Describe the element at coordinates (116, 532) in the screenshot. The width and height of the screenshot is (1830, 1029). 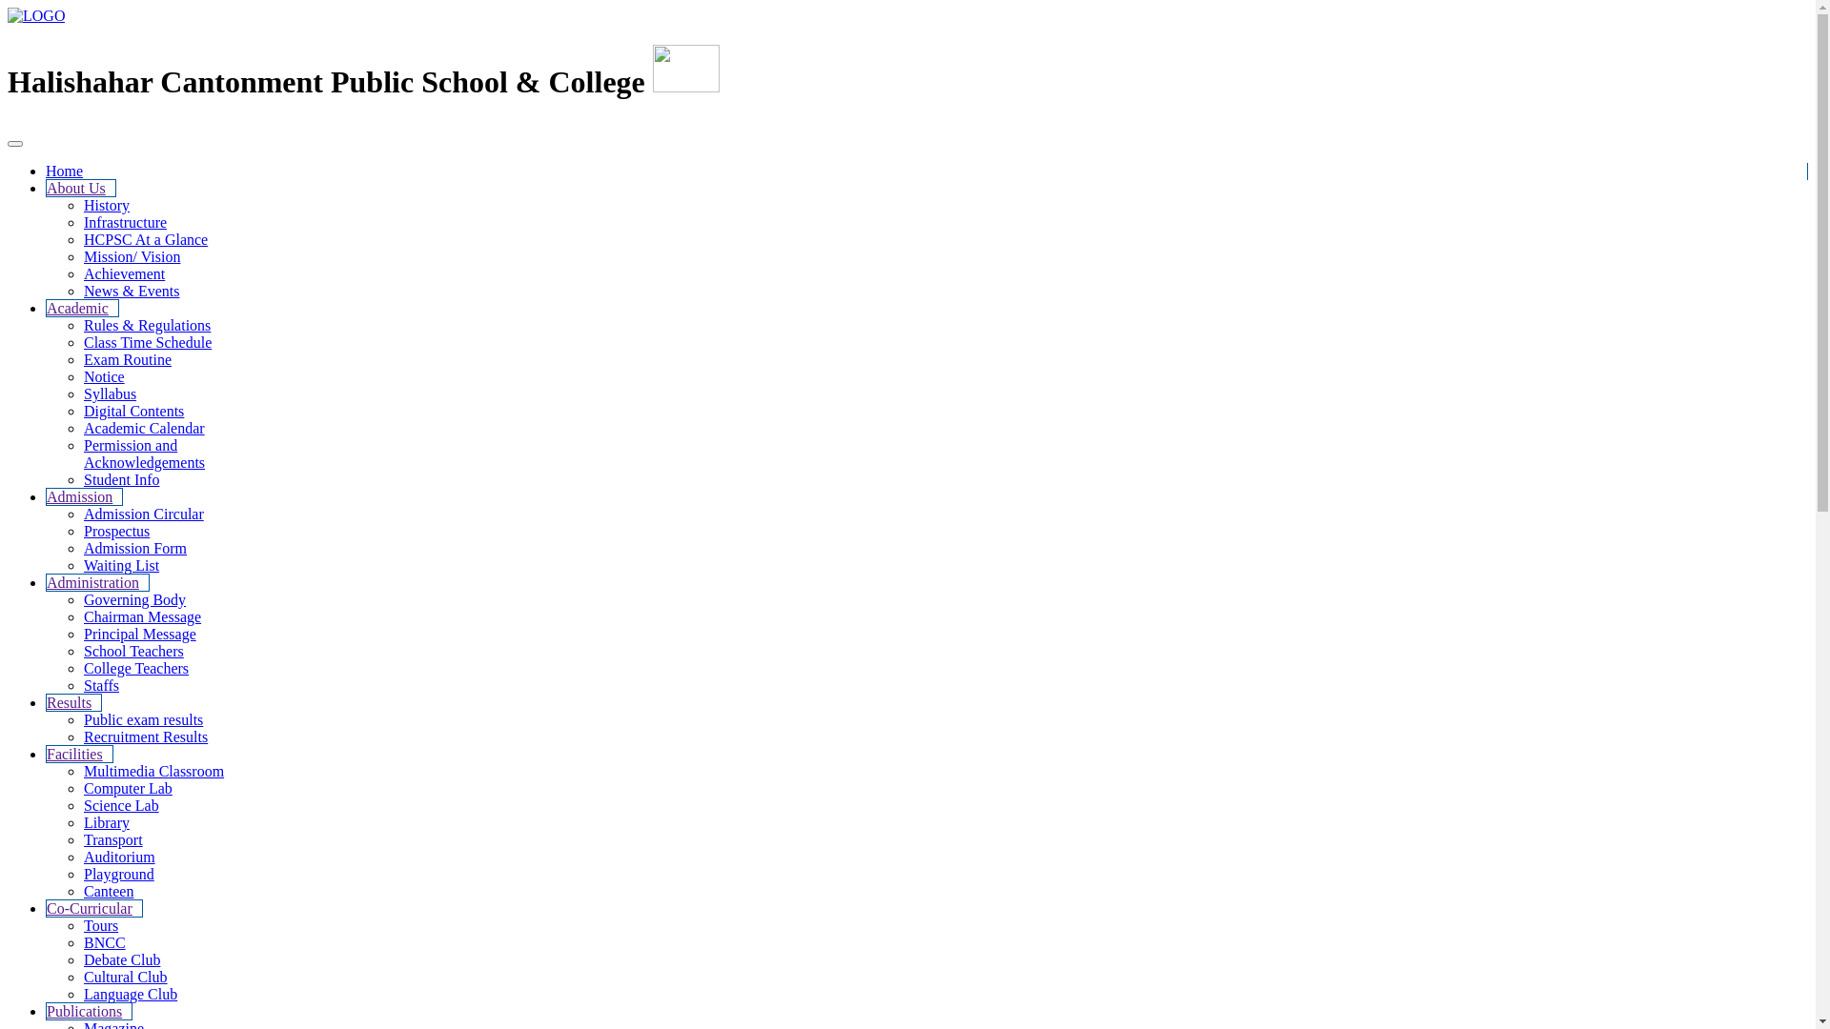
I see `Prospectus` at that location.